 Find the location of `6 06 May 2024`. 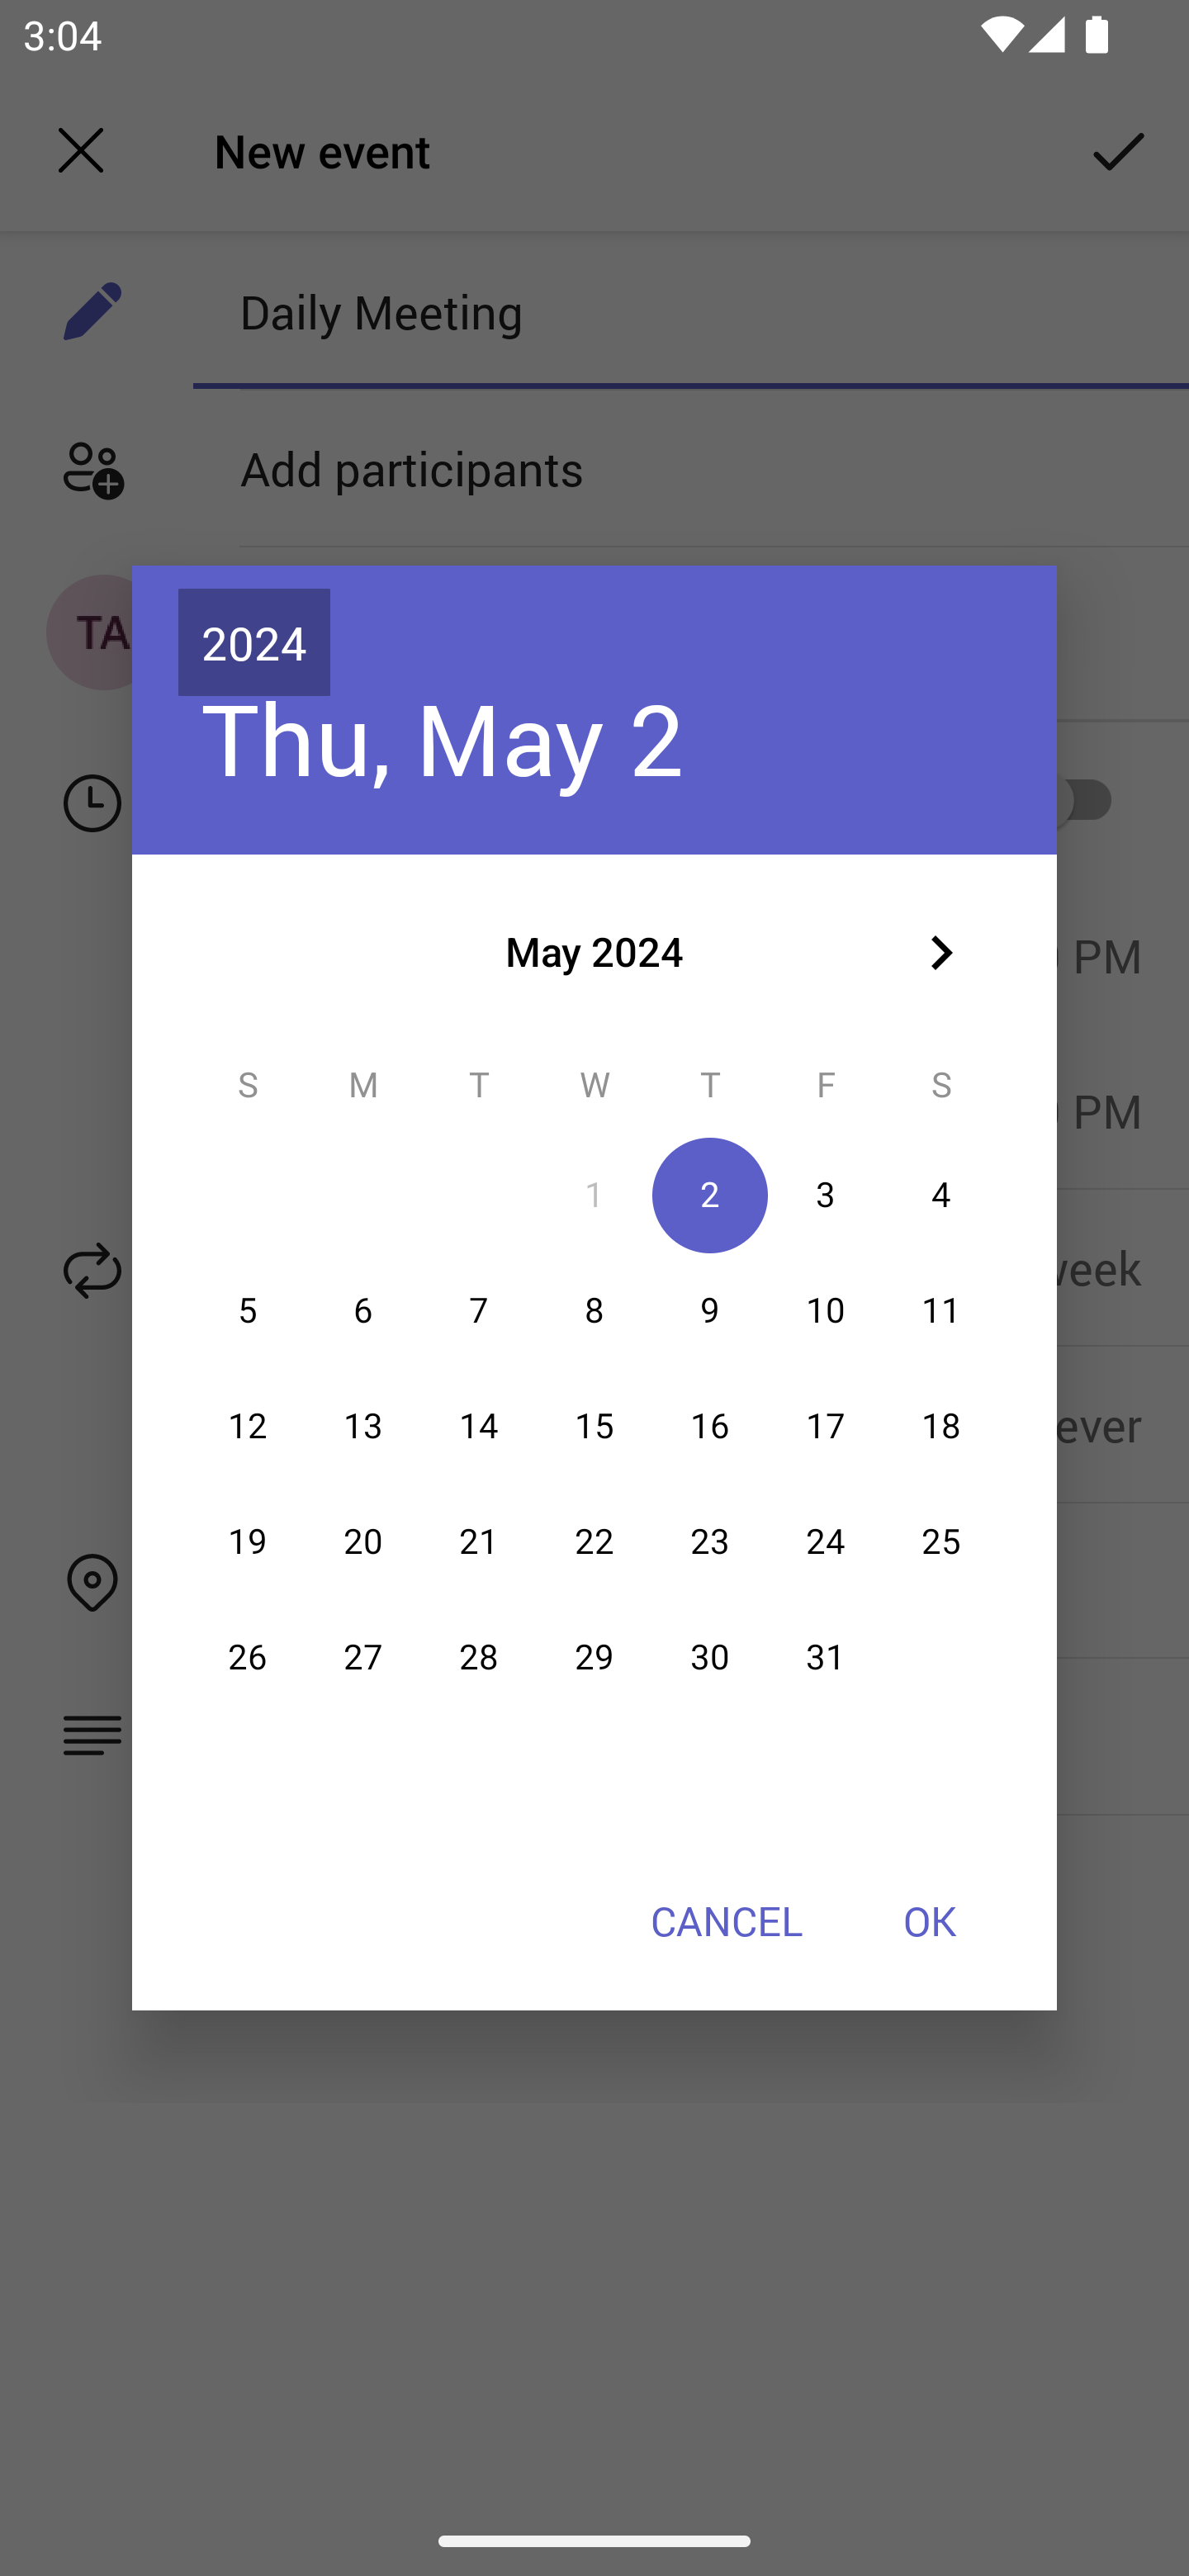

6 06 May 2024 is located at coordinates (363, 1311).